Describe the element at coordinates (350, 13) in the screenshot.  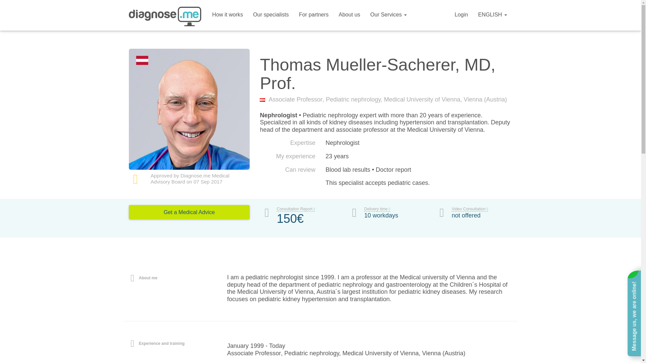
I see `About us` at that location.